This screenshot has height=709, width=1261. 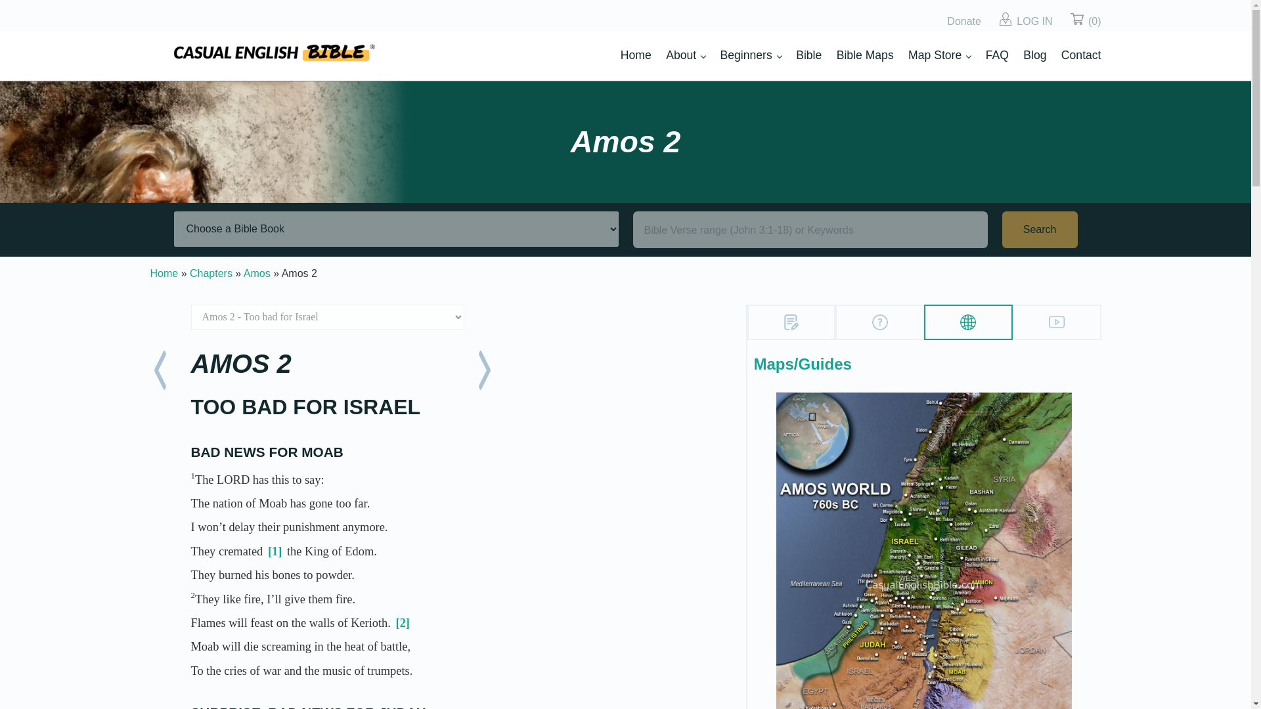 What do you see at coordinates (1056, 322) in the screenshot?
I see `Videos` at bounding box center [1056, 322].